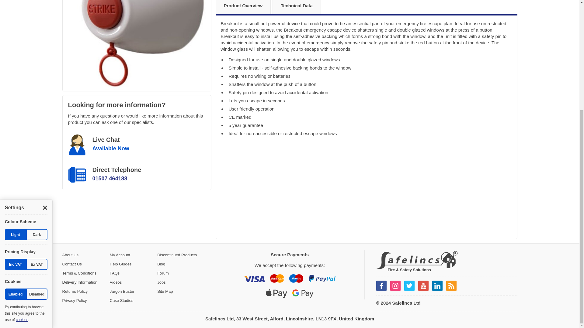 The height and width of the screenshot is (328, 584). Describe the element at coordinates (120, 264) in the screenshot. I see `Help Guides` at that location.